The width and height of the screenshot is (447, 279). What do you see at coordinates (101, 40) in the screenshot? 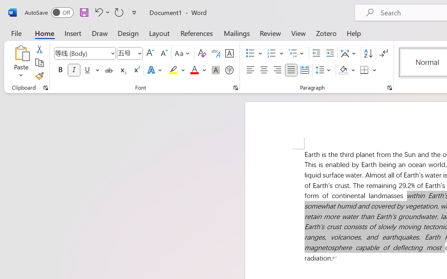
I see `Screen Recording` at bounding box center [101, 40].